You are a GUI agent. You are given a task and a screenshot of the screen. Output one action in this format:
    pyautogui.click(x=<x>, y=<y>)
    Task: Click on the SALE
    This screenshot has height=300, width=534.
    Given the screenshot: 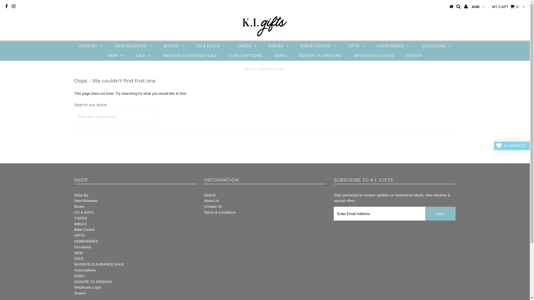 What is the action you would take?
    pyautogui.click(x=79, y=258)
    